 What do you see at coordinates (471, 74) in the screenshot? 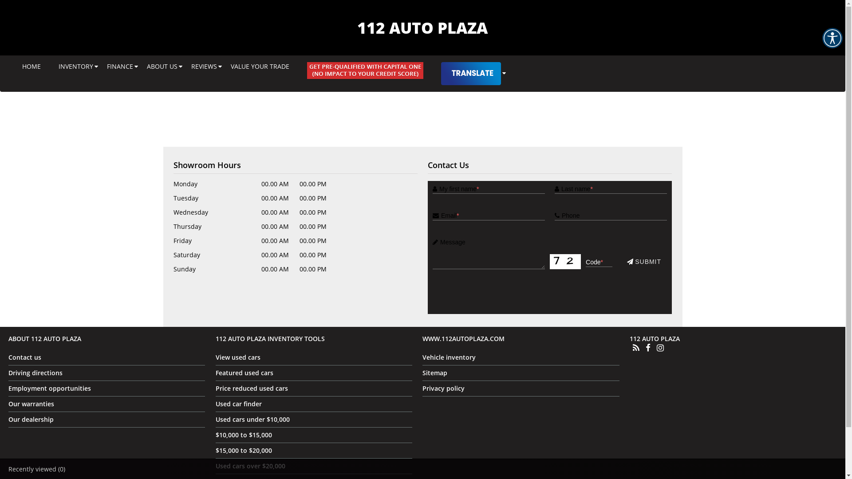
I see `Transilator` at bounding box center [471, 74].